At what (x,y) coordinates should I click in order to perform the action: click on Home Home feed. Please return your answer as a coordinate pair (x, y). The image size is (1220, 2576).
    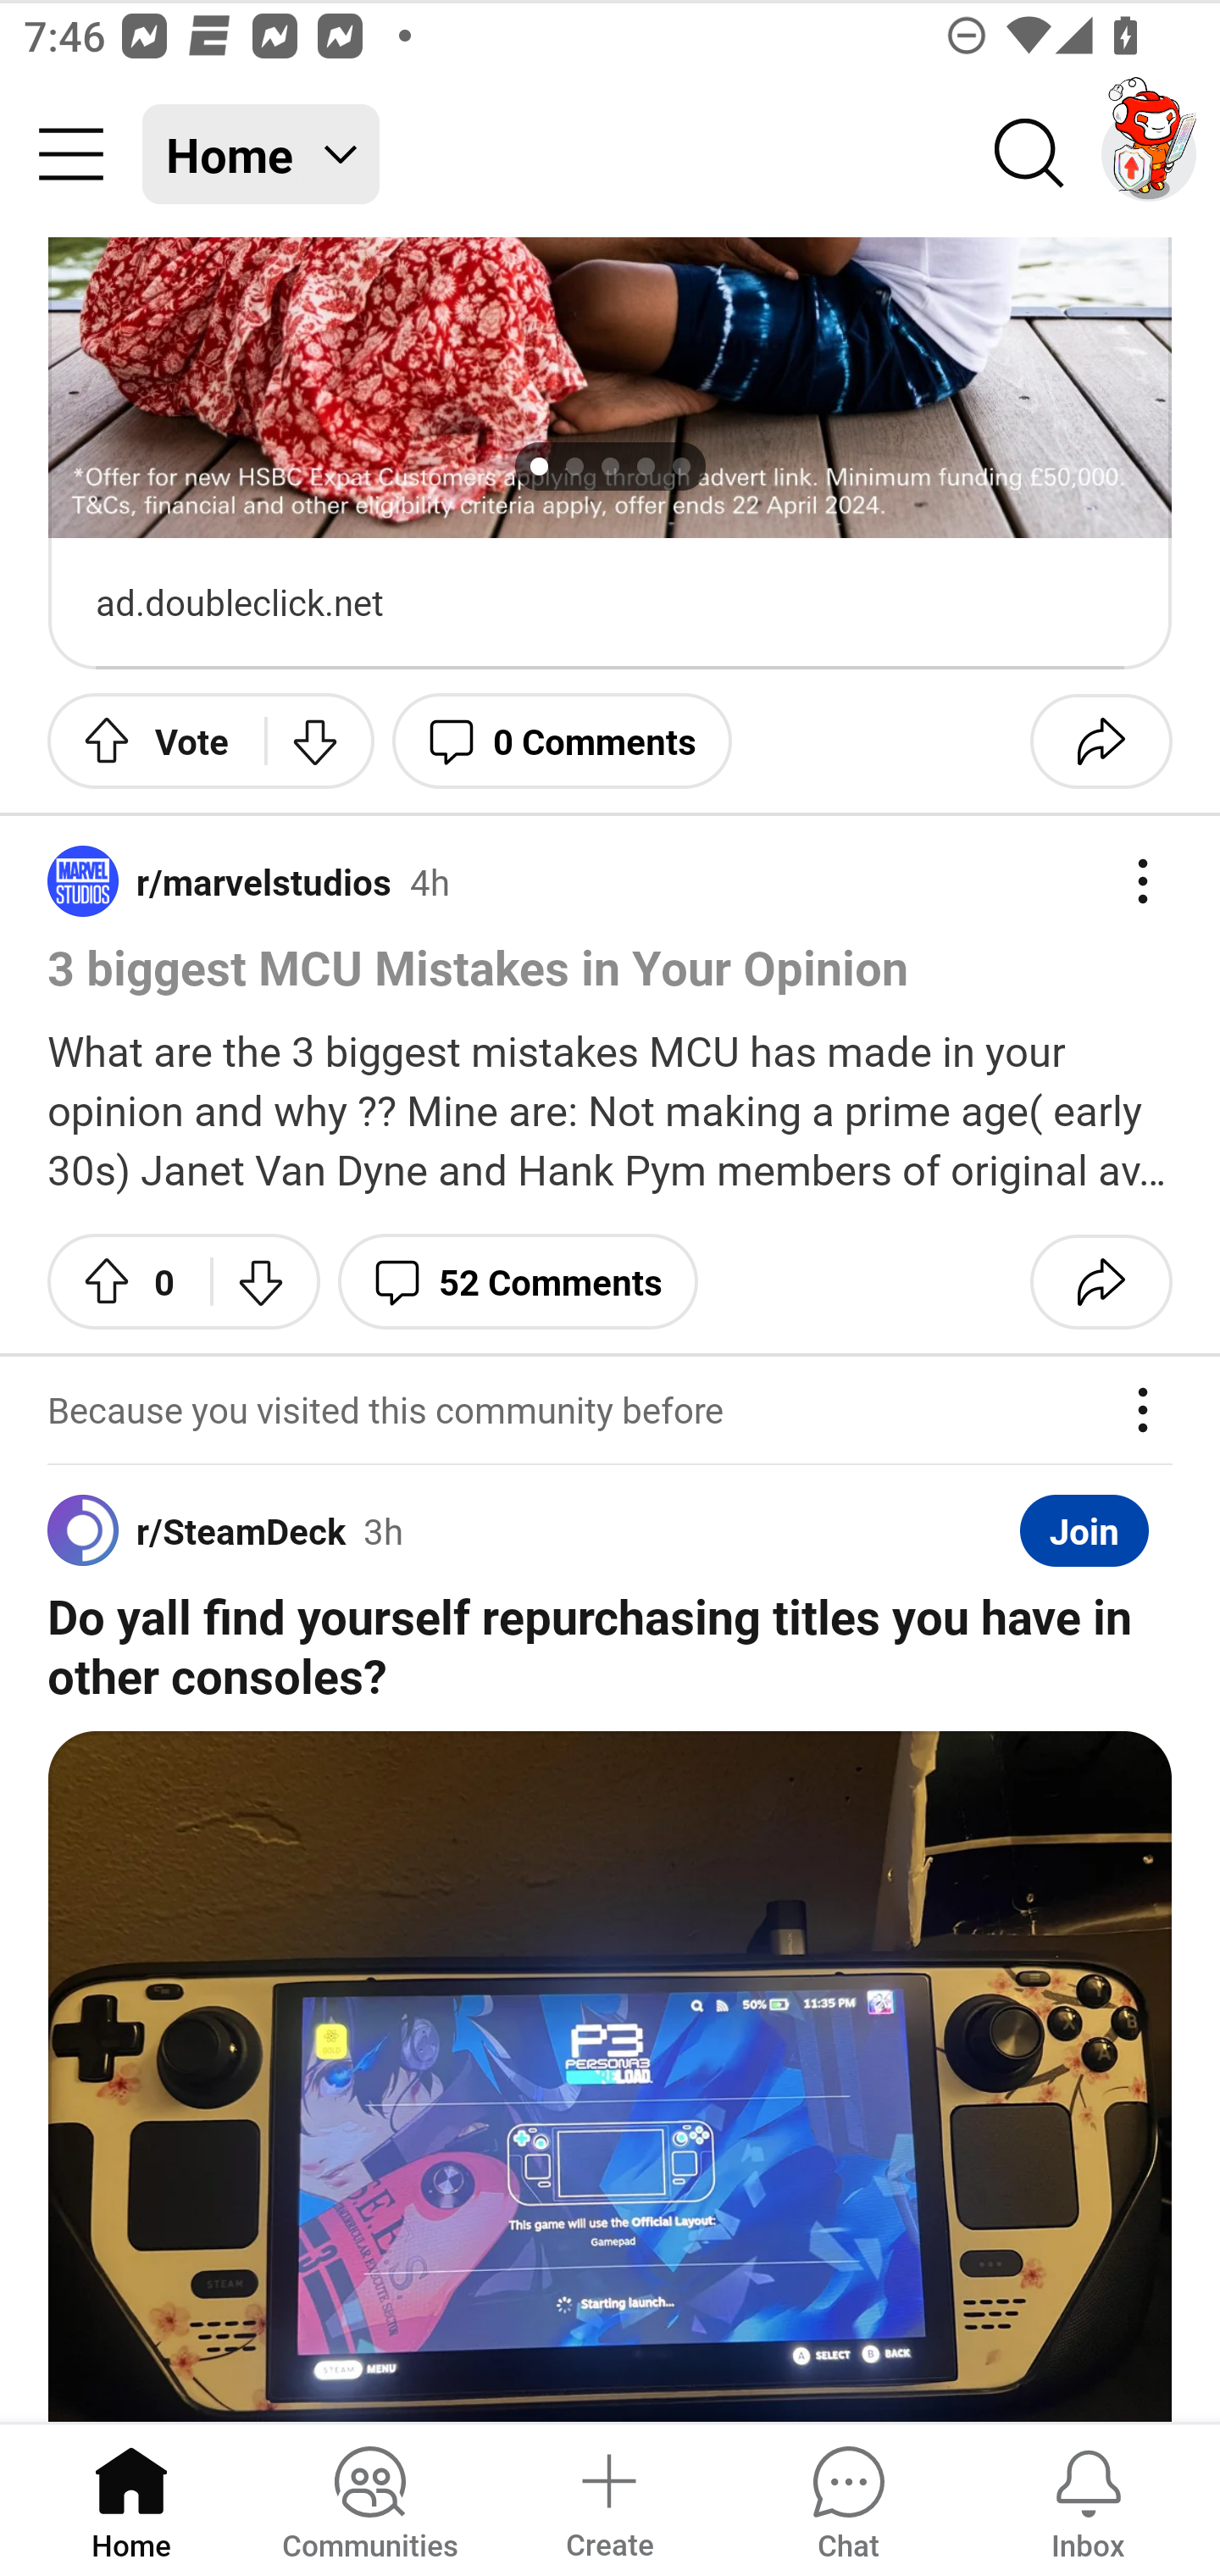
    Looking at the image, I should click on (261, 154).